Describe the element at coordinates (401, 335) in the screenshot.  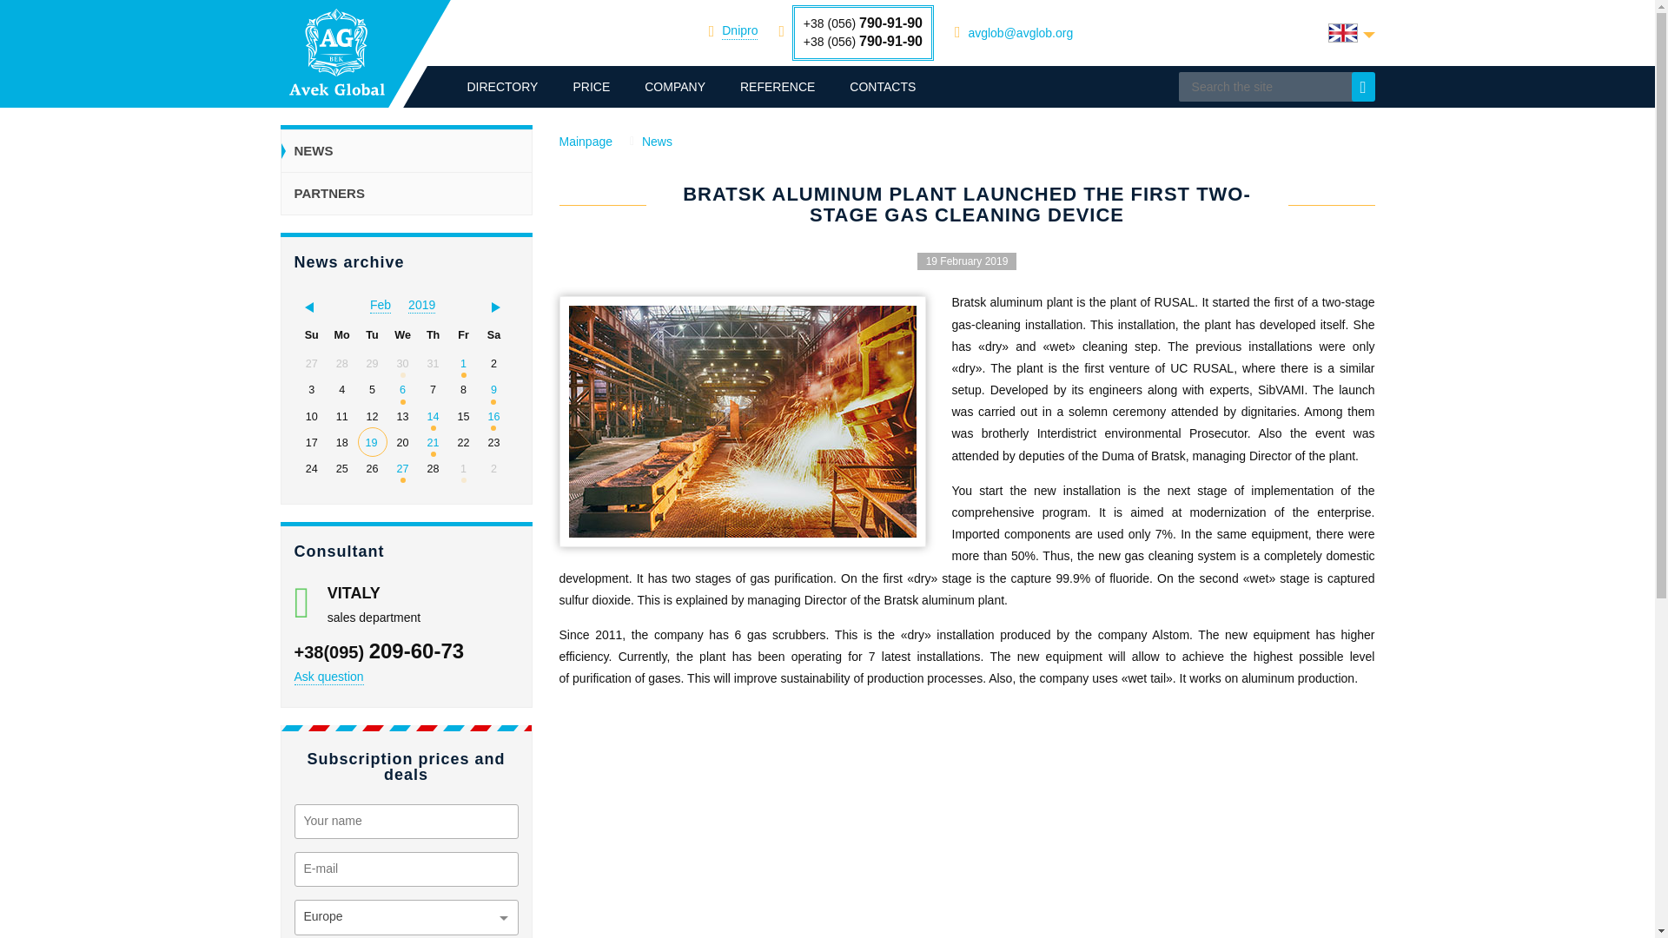
I see `Wednesday` at that location.